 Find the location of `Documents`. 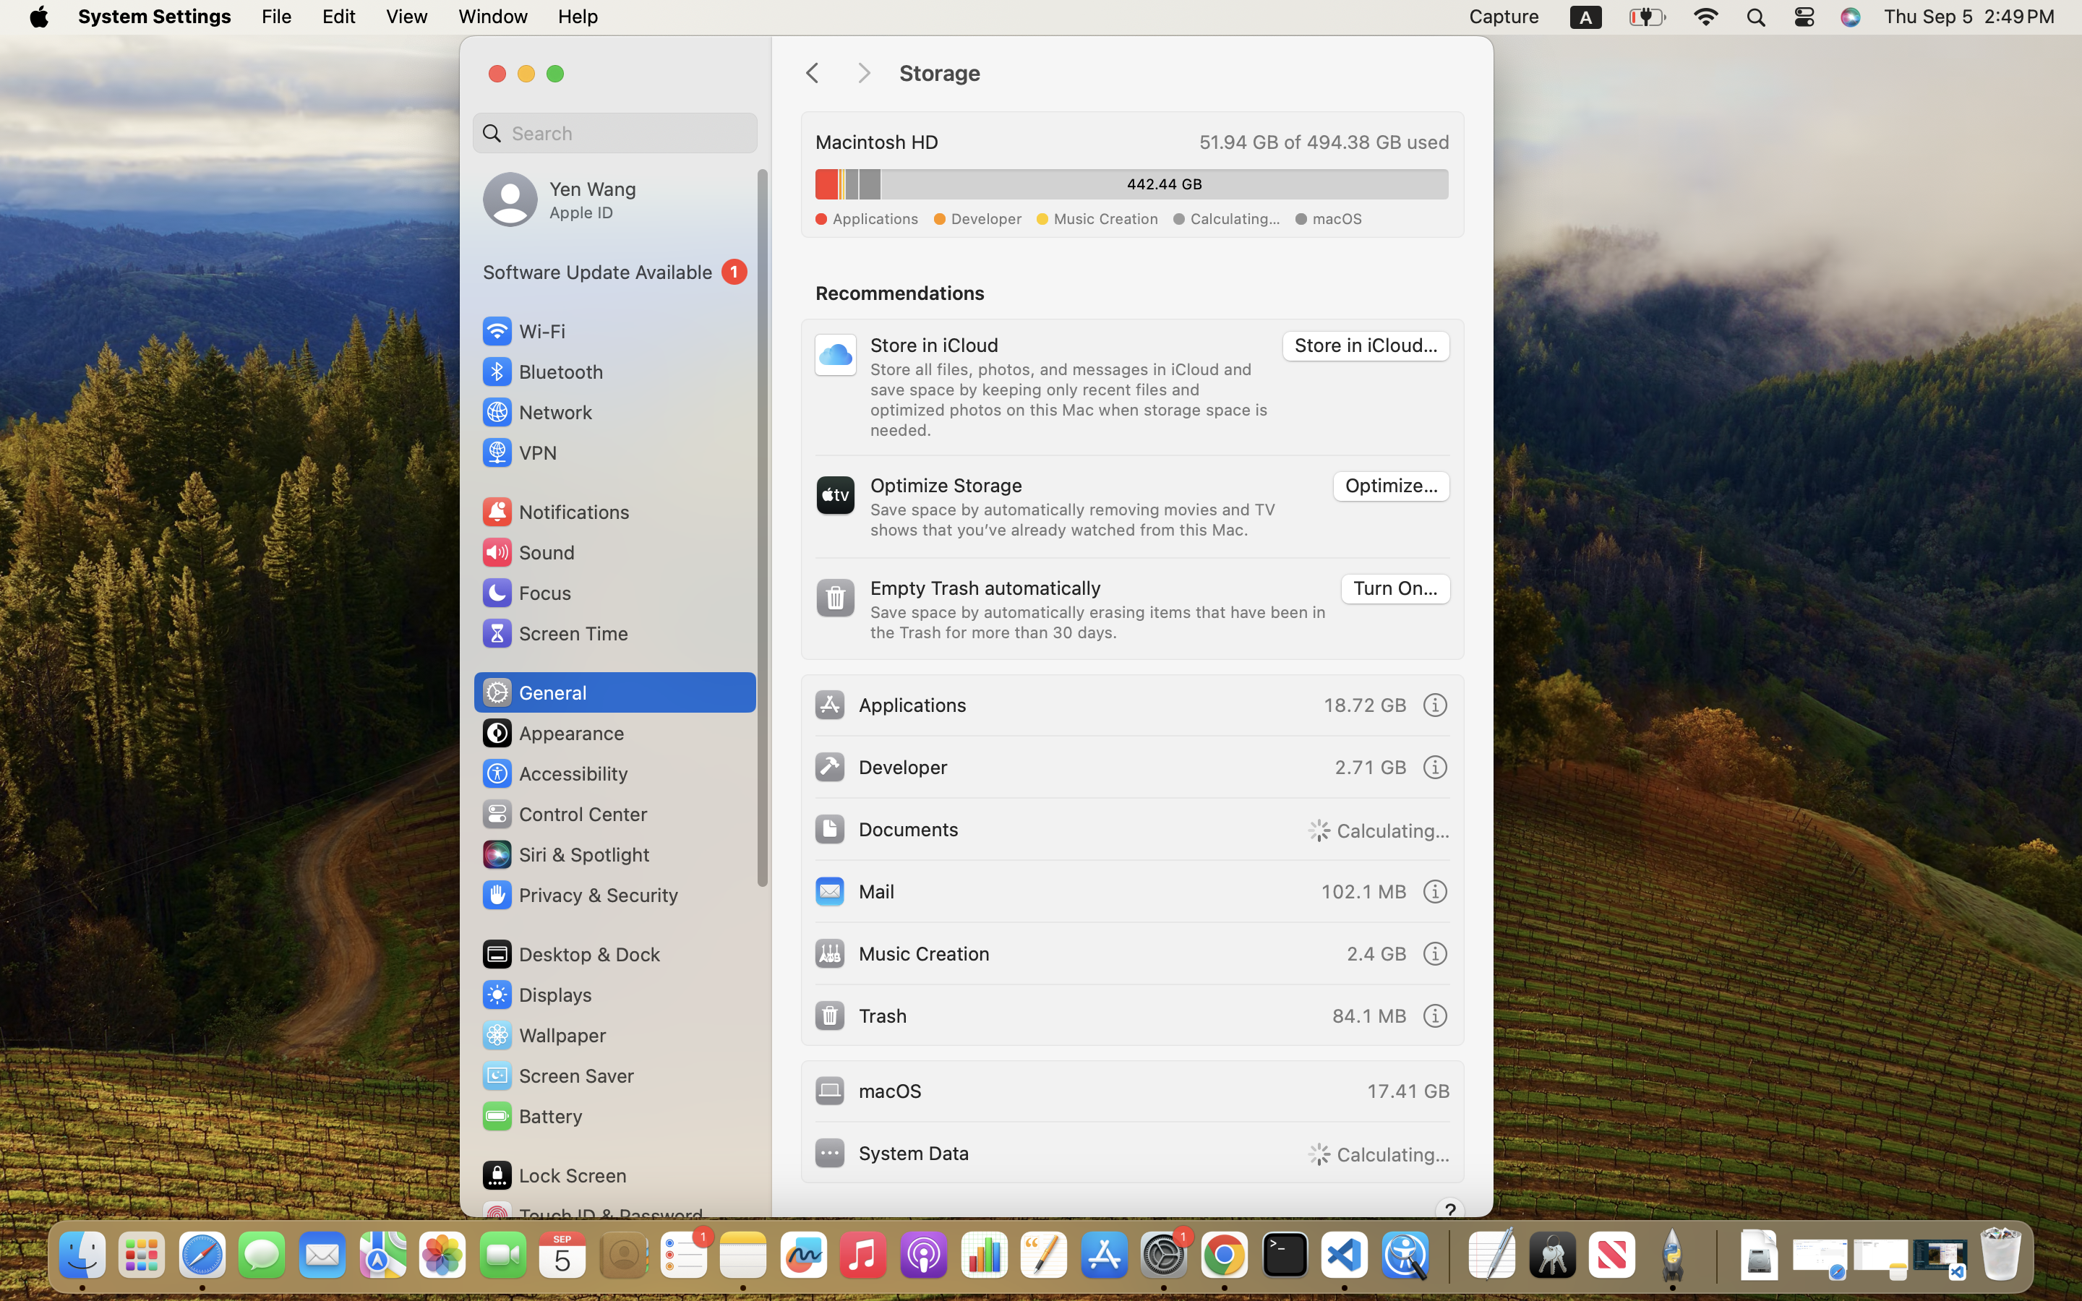

Documents is located at coordinates (886, 828).